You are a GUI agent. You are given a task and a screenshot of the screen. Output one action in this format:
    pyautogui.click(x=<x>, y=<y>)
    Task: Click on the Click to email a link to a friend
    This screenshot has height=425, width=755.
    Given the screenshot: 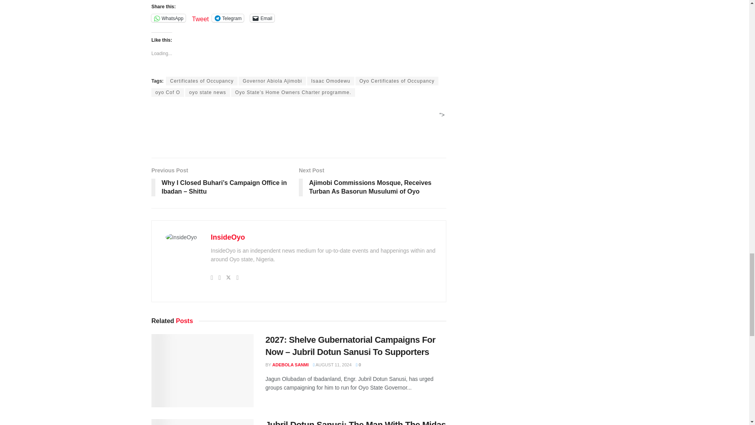 What is the action you would take?
    pyautogui.click(x=262, y=18)
    